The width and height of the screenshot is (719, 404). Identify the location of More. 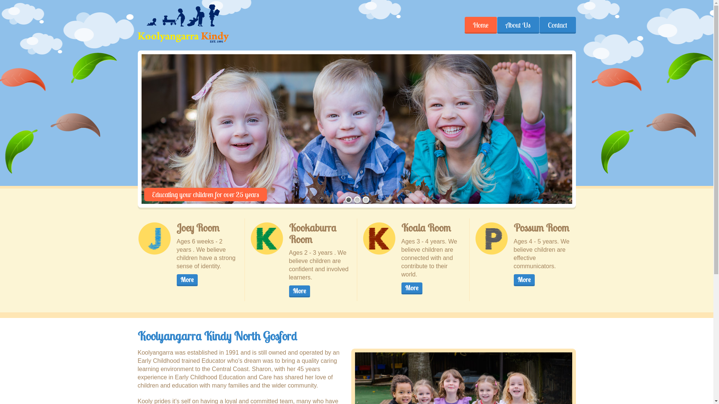
(412, 288).